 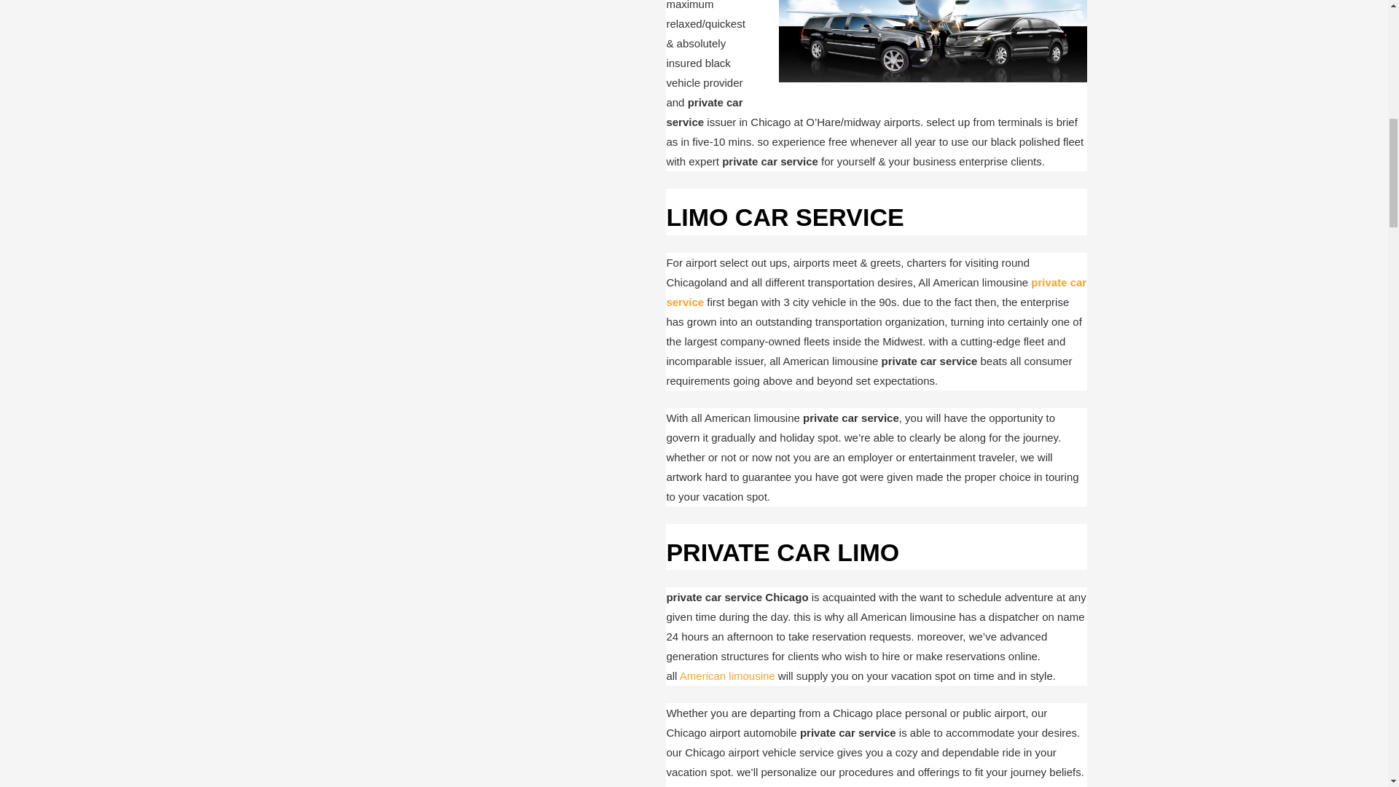 What do you see at coordinates (876, 292) in the screenshot?
I see `private car service` at bounding box center [876, 292].